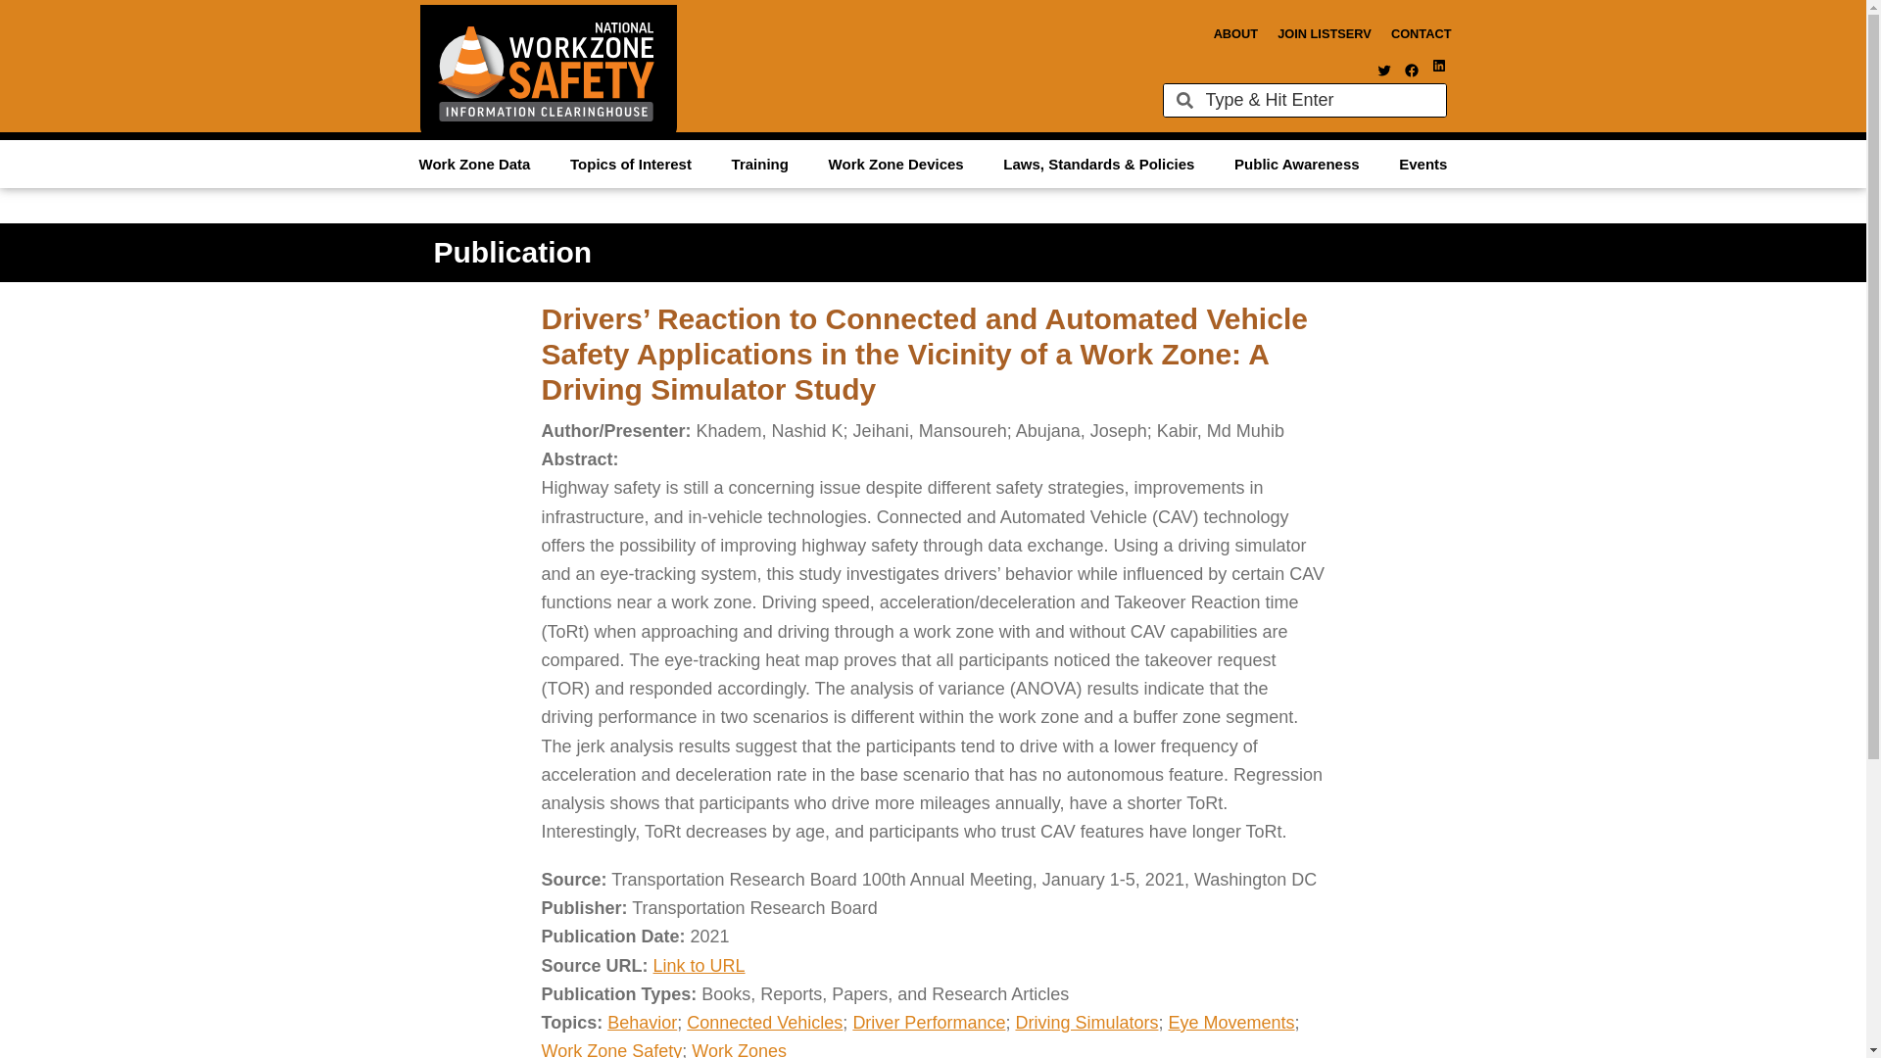 This screenshot has width=1881, height=1058. Describe the element at coordinates (1422, 33) in the screenshot. I see `CONTACT` at that location.